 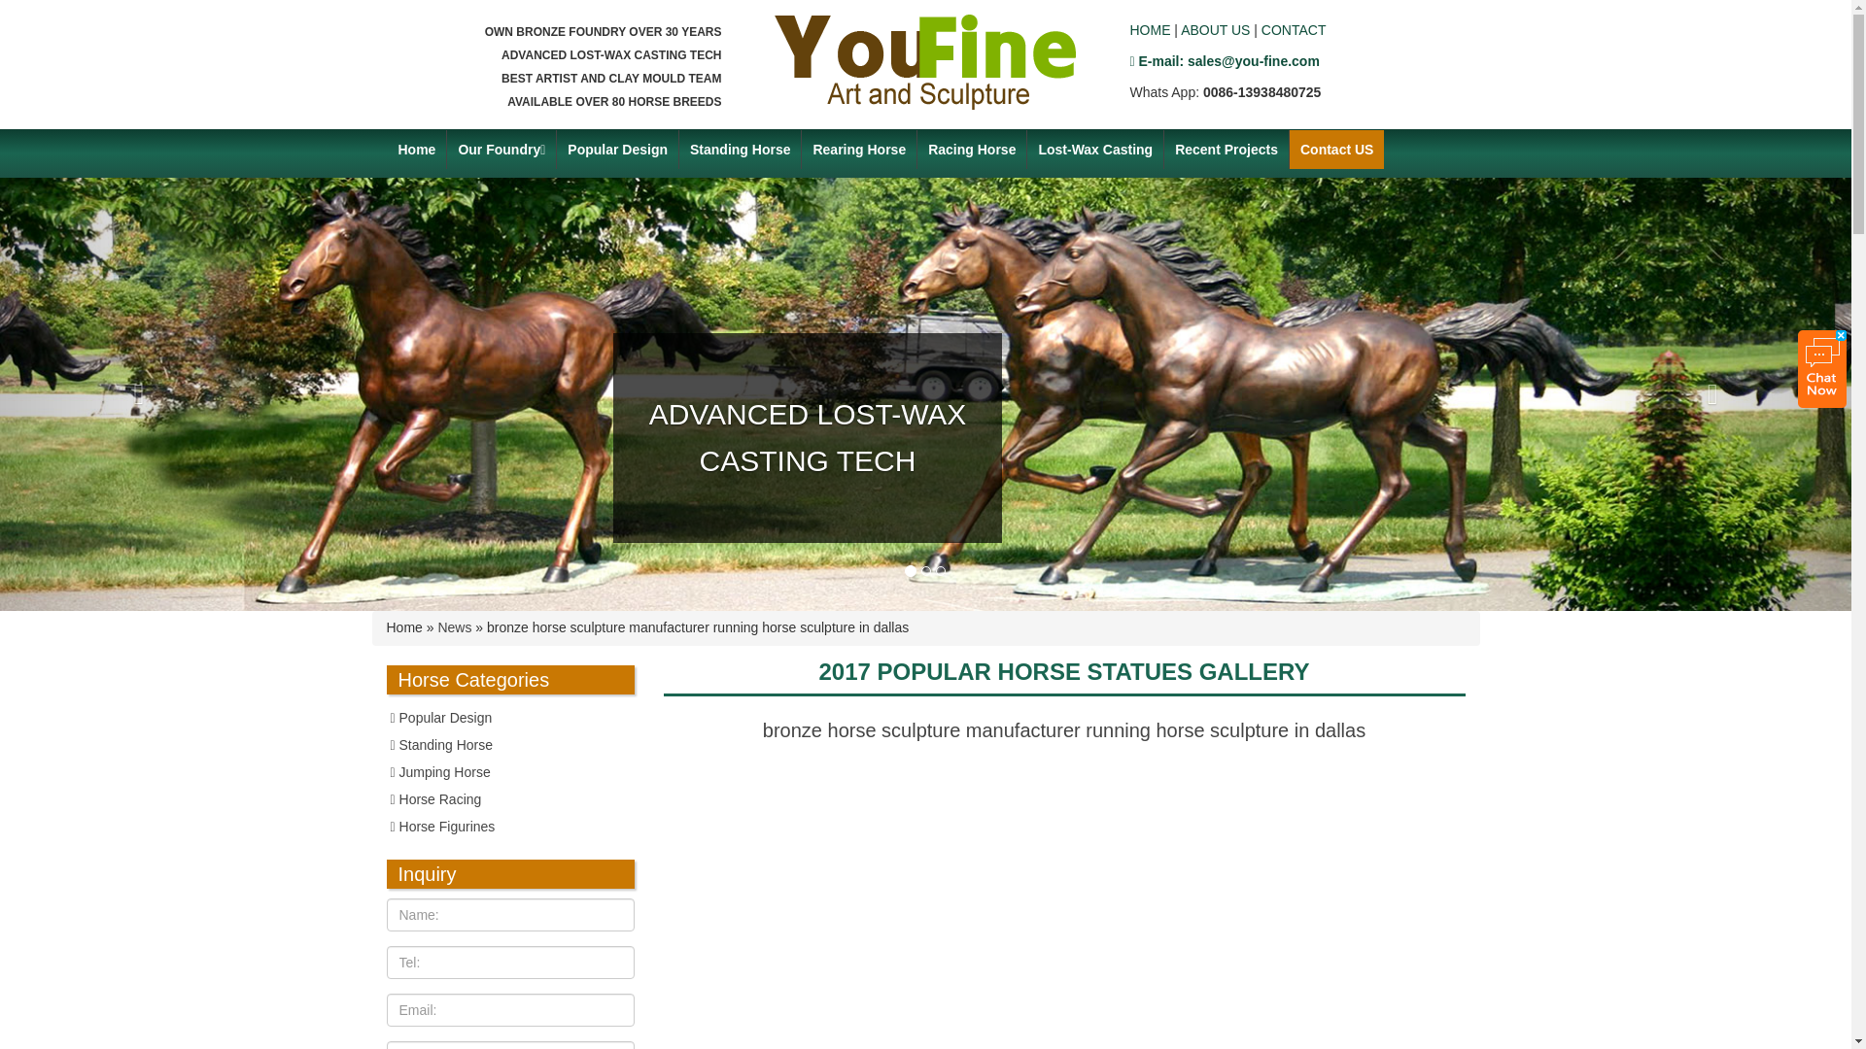 I want to click on Popular Design, so click(x=617, y=149).